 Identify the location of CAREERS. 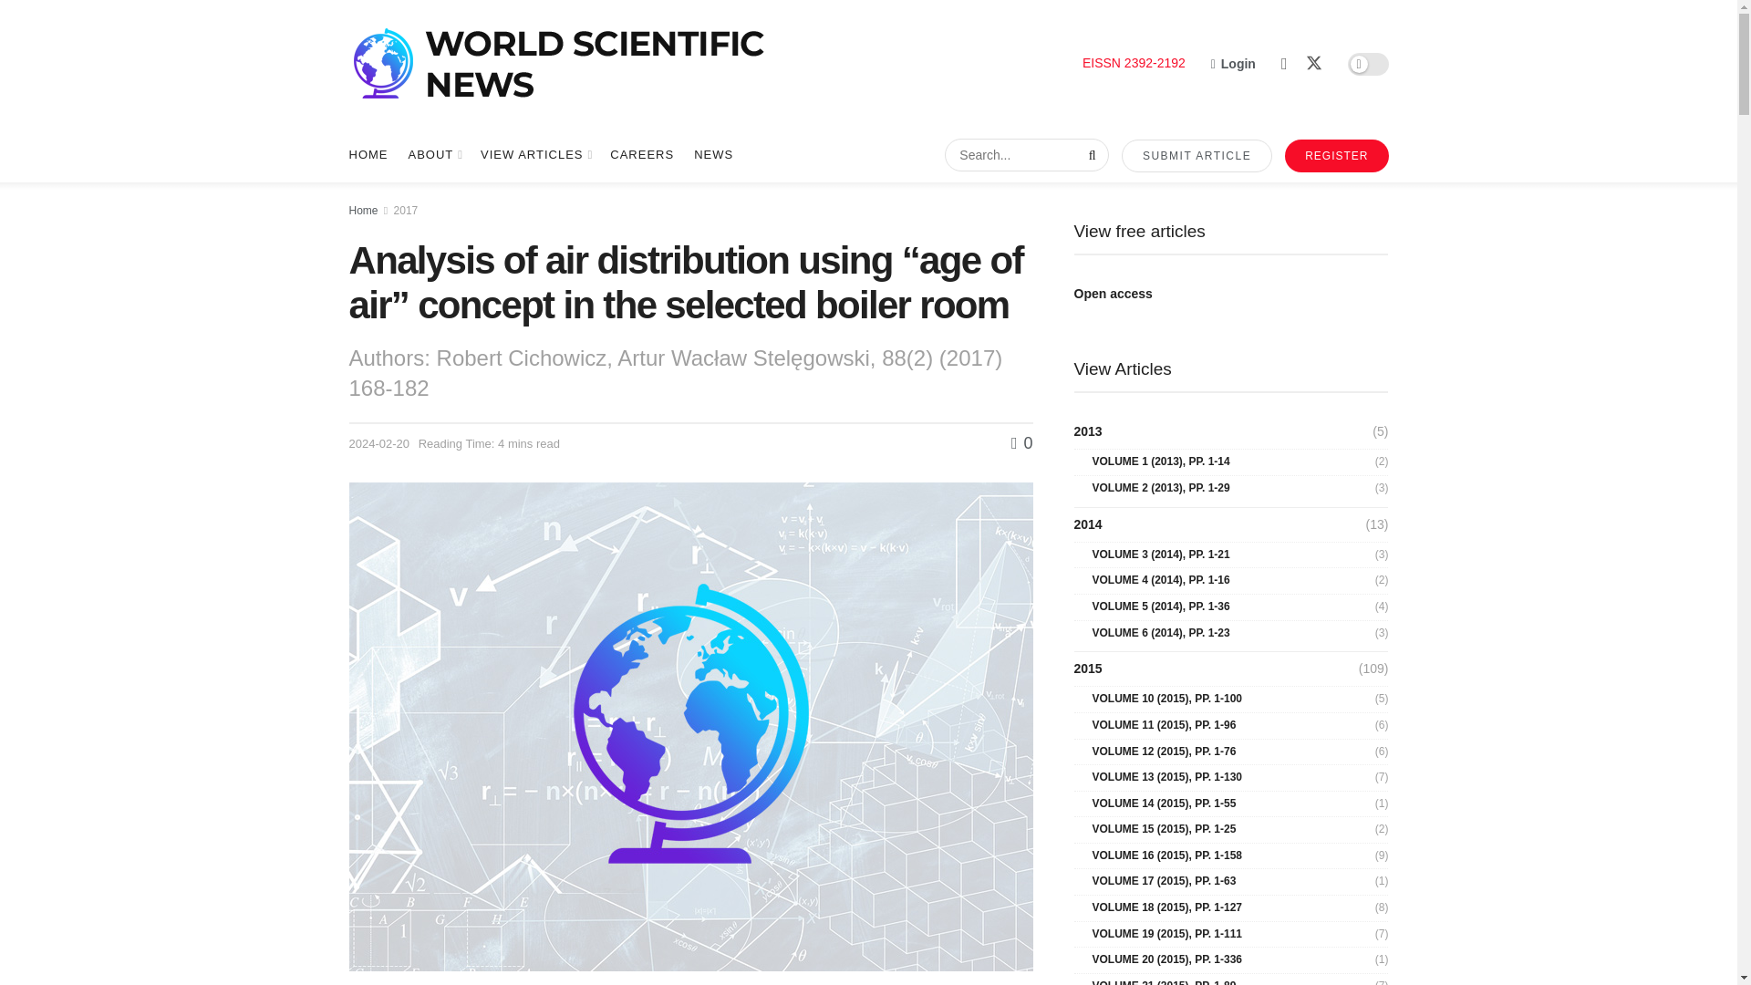
(642, 155).